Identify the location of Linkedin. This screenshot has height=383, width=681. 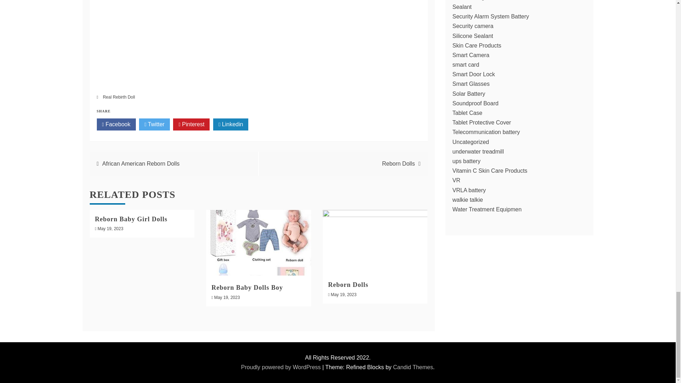
(231, 124).